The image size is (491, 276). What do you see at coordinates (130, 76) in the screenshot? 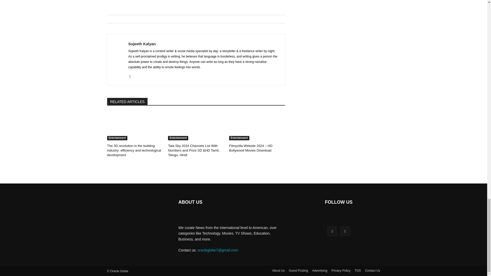
I see `Mail` at bounding box center [130, 76].